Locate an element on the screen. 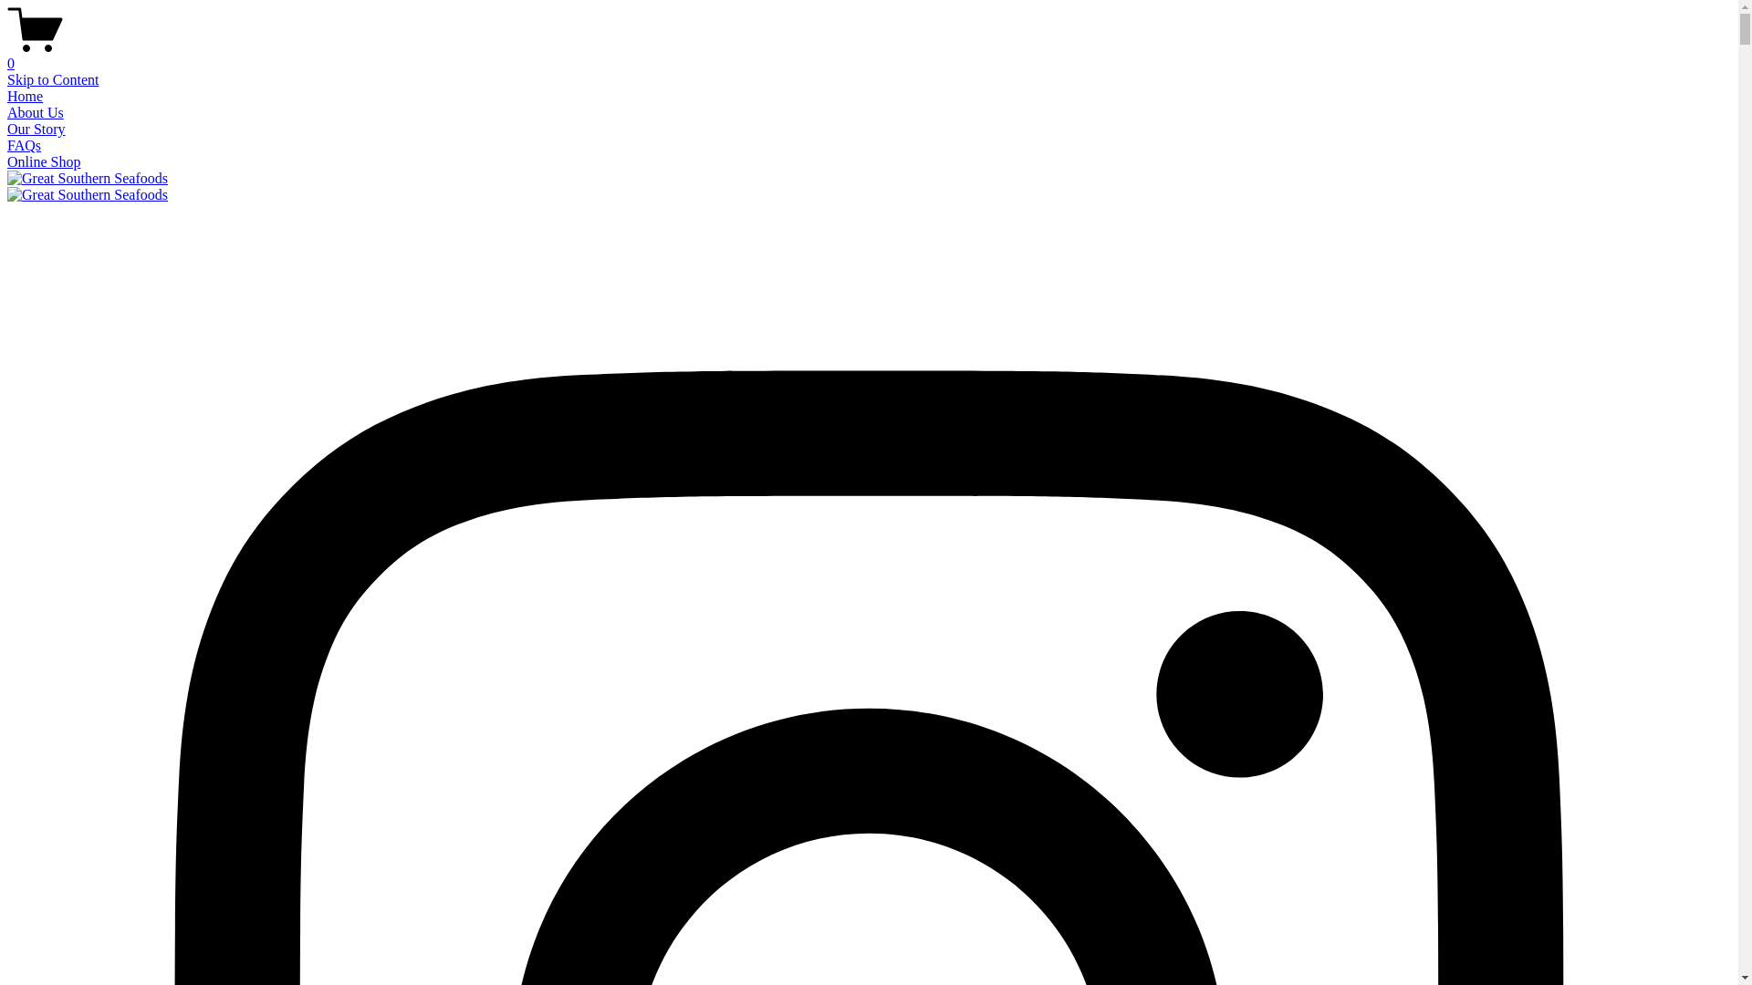 This screenshot has width=1752, height=985. Online Shop is located at coordinates (44, 162).